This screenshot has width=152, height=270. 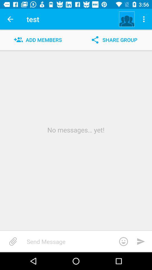 I want to click on type a message, so click(x=79, y=241).